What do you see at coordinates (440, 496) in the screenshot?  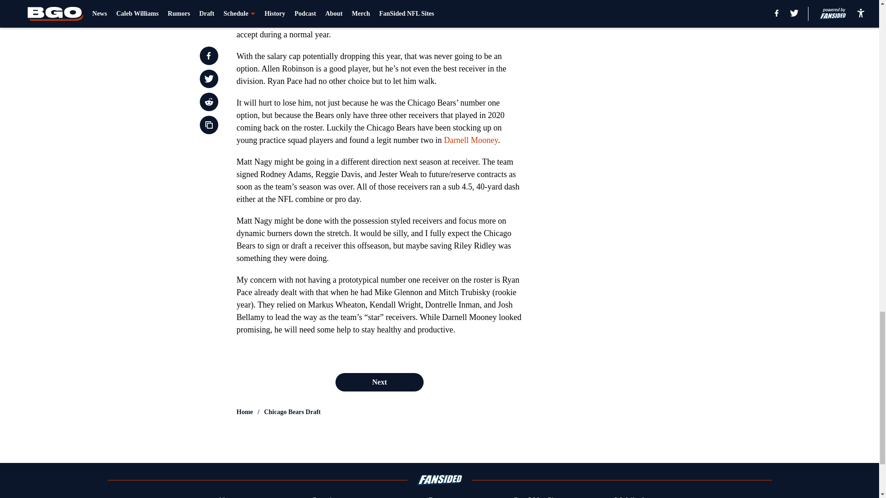 I see `Contact` at bounding box center [440, 496].